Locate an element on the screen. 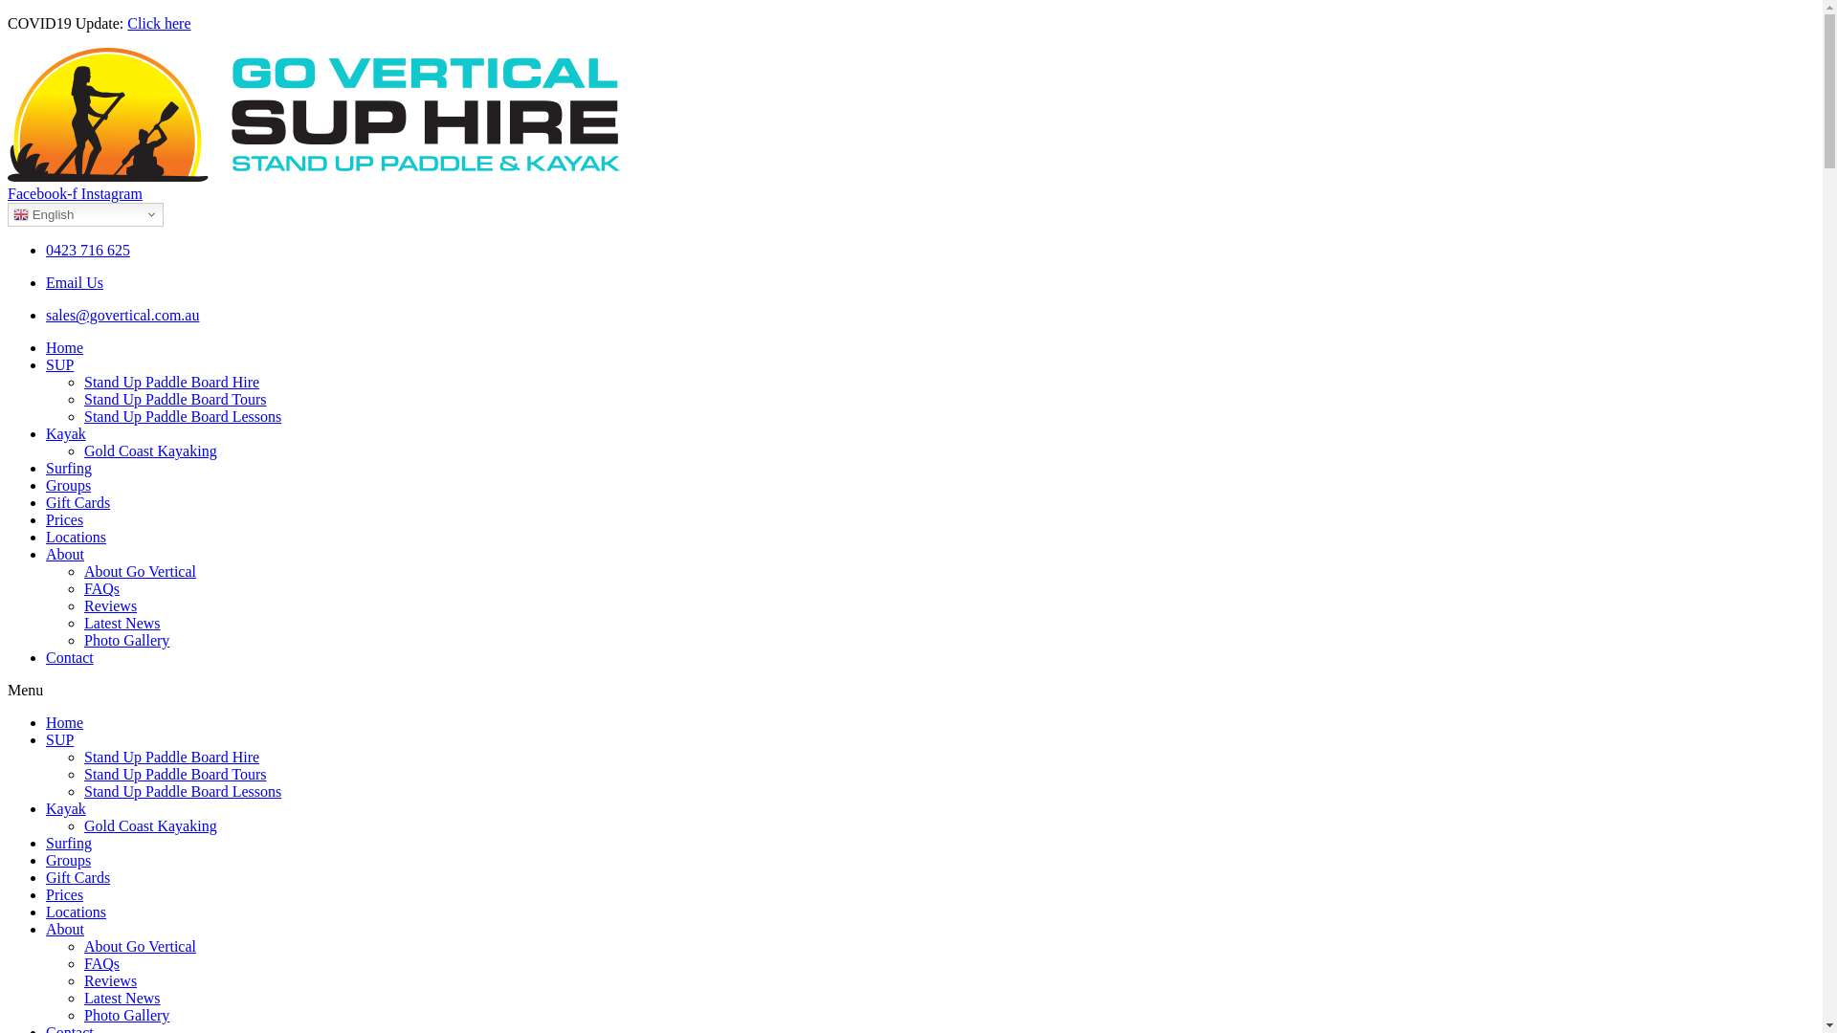  Prices is located at coordinates (65, 895).